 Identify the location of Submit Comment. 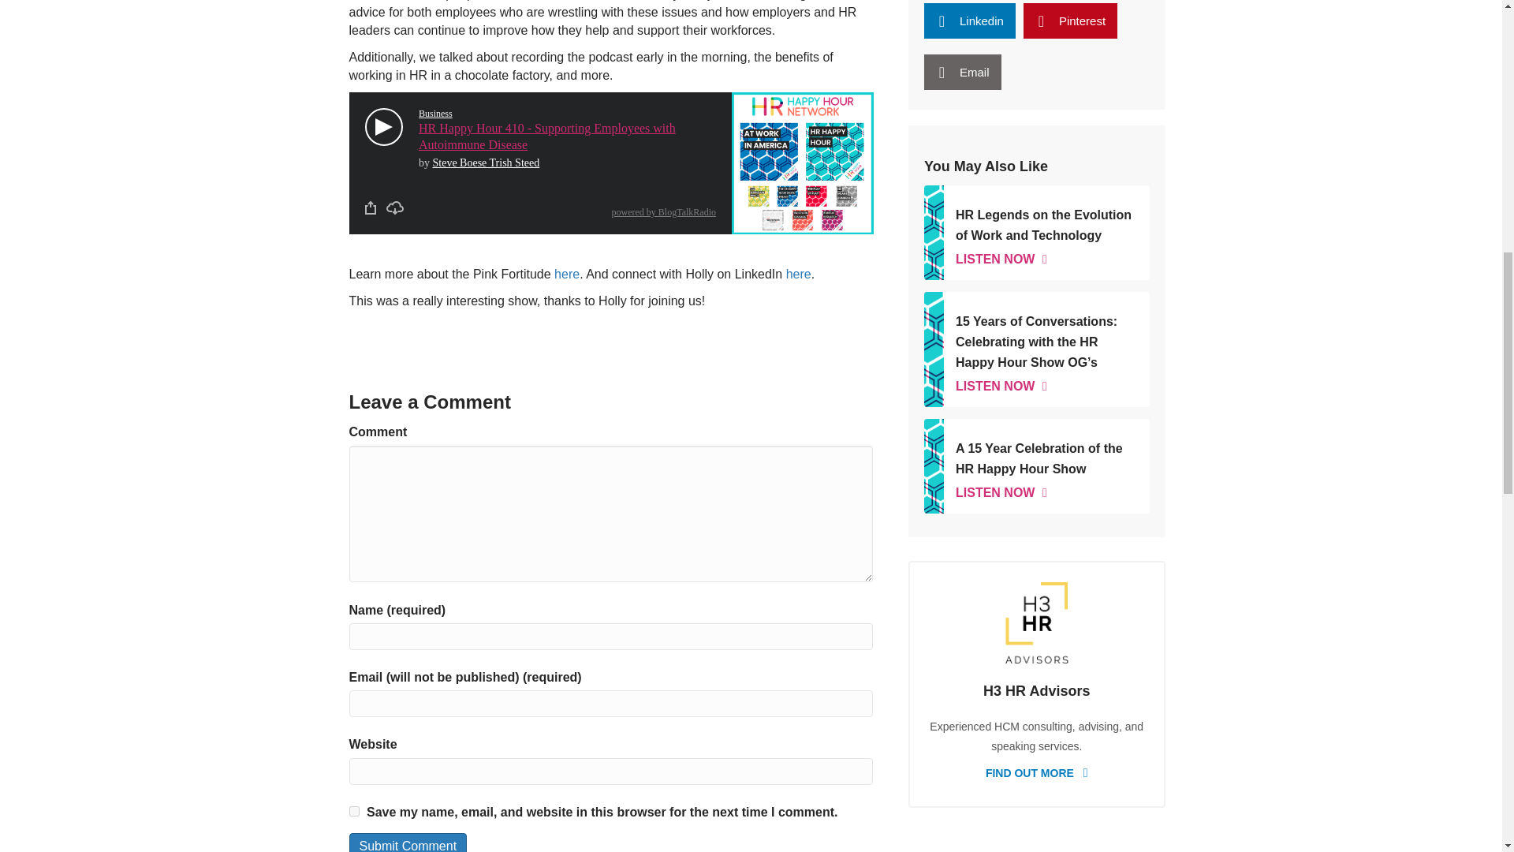
(407, 843).